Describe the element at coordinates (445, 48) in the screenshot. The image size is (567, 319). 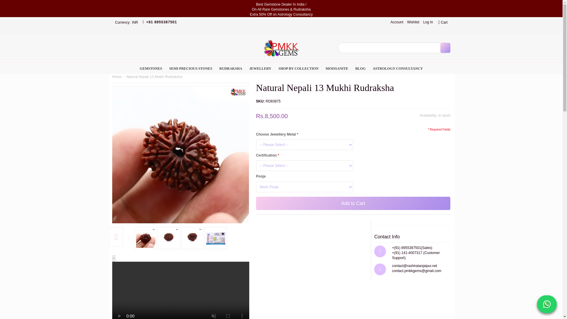
I see `Search` at that location.